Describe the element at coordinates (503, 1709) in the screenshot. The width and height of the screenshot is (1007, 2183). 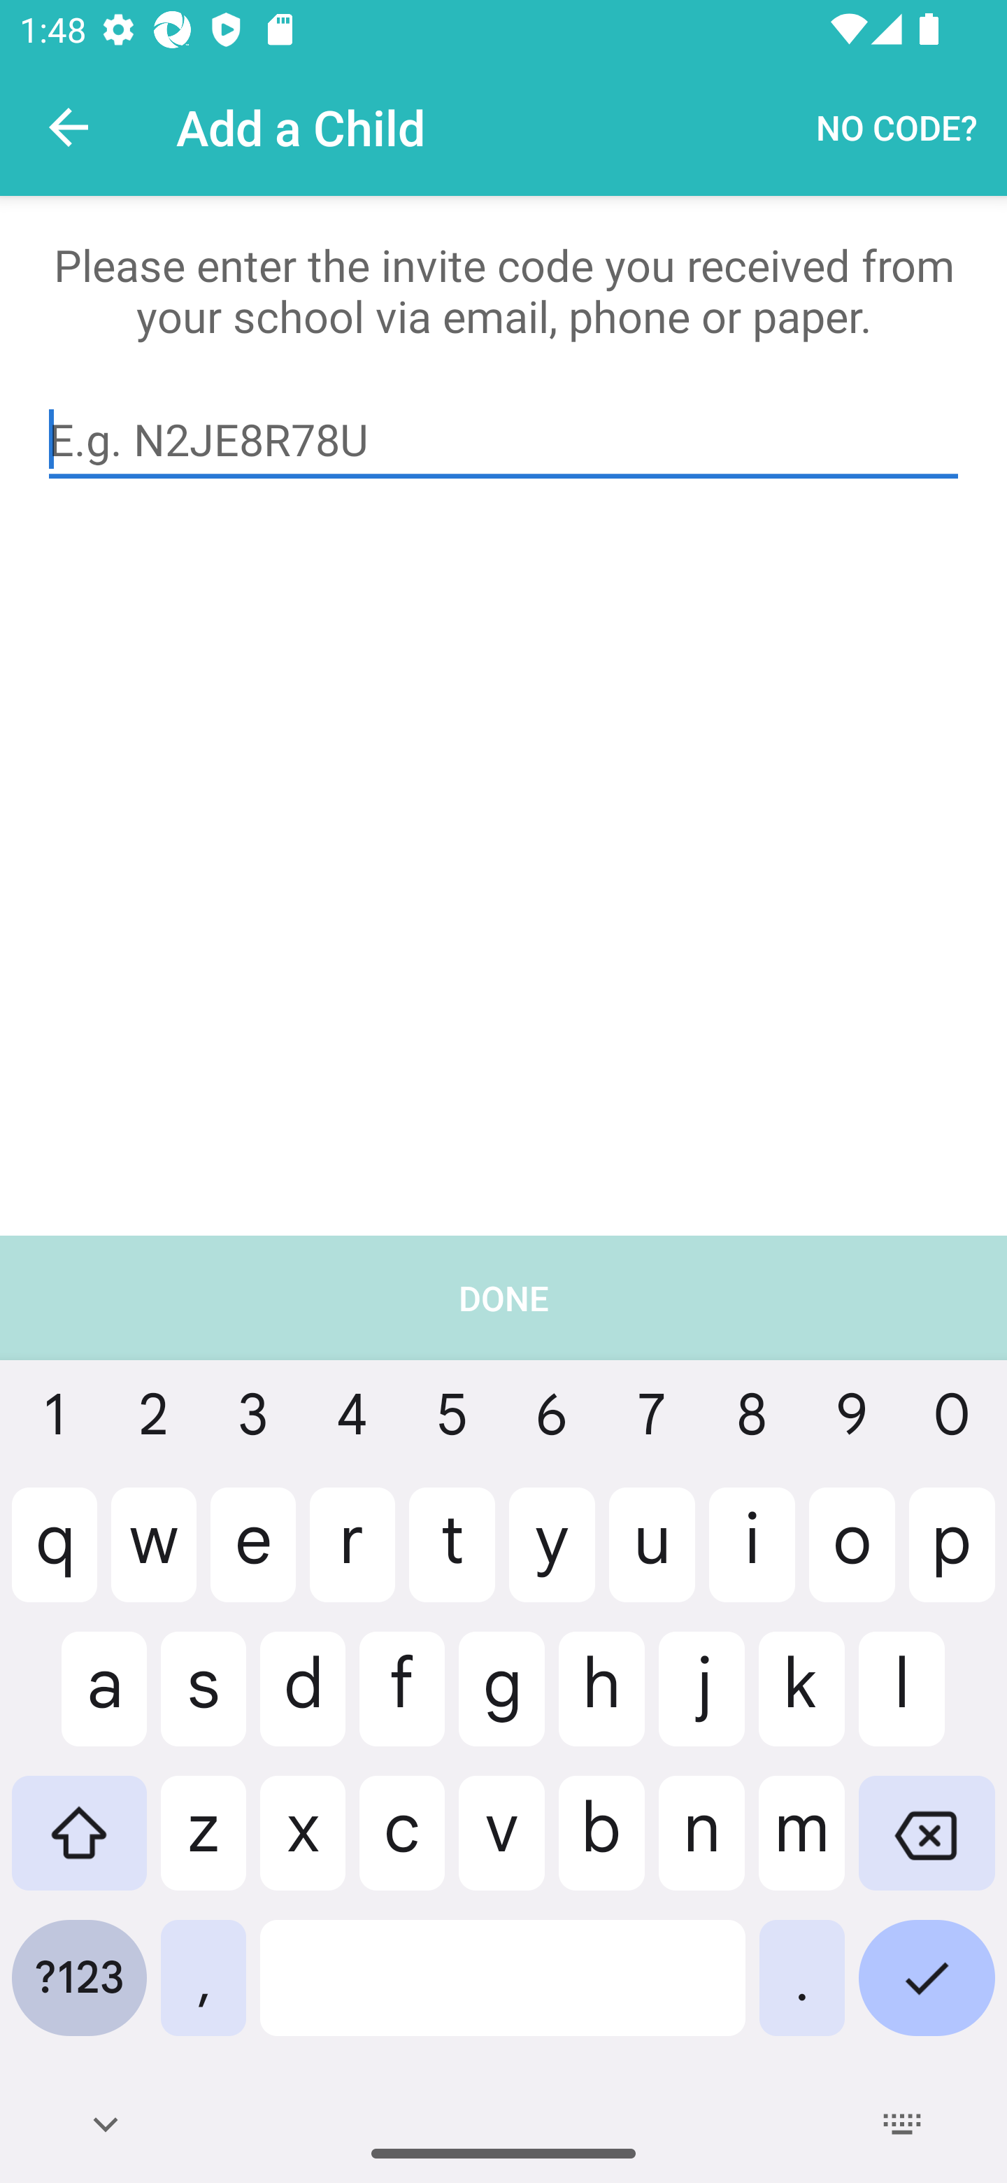
I see `DONE` at that location.